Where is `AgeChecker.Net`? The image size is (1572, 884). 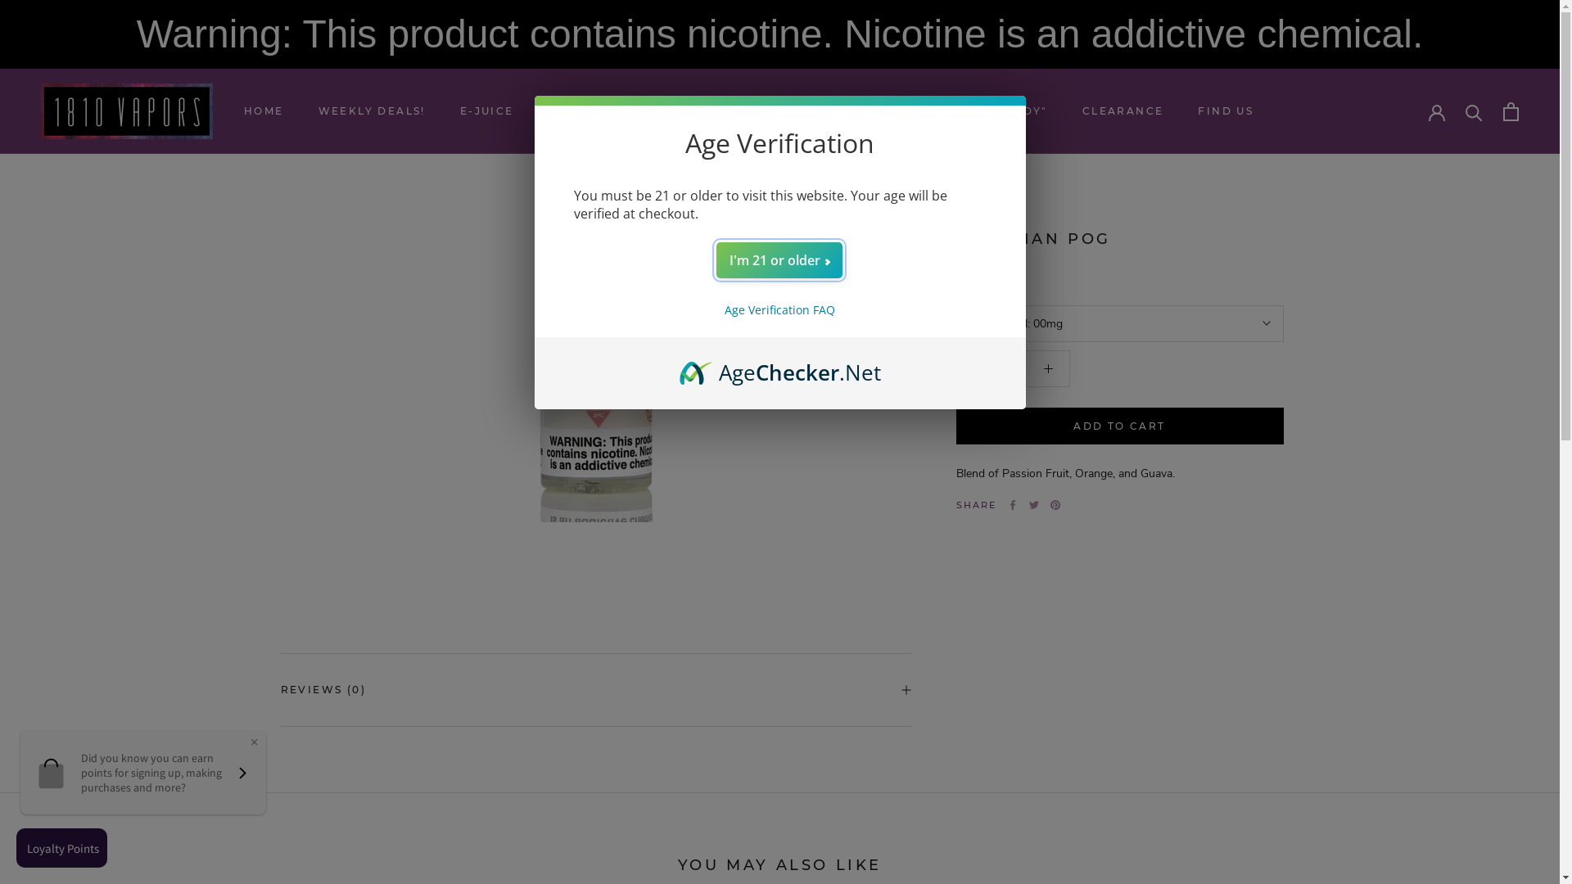 AgeChecker.Net is located at coordinates (780, 366).